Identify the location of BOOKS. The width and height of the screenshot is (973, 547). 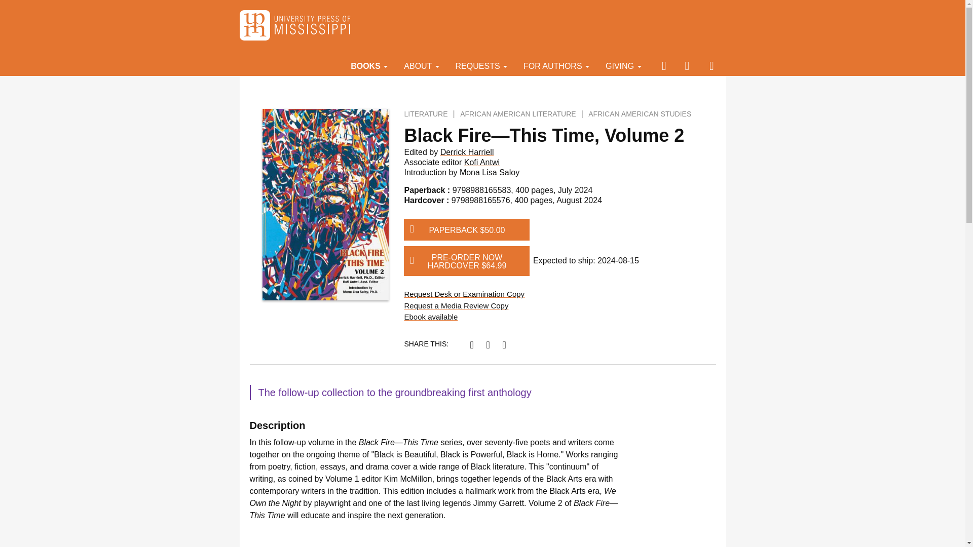
(369, 65).